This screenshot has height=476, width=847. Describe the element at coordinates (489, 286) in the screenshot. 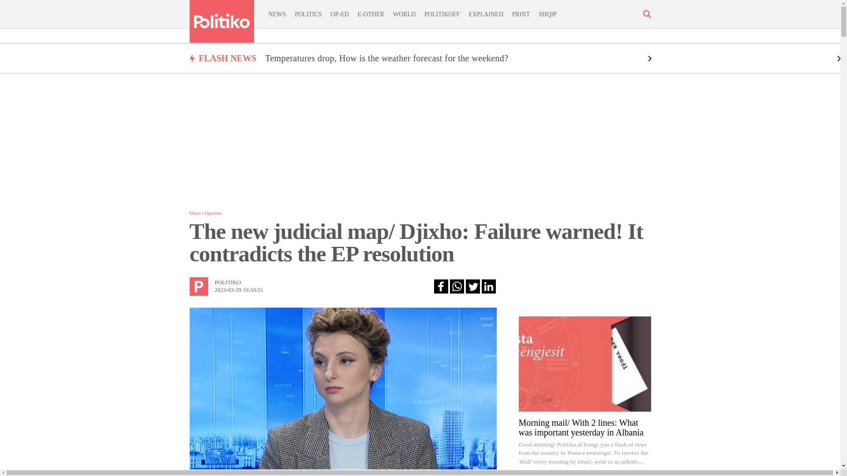

I see `LinkedIn` at that location.